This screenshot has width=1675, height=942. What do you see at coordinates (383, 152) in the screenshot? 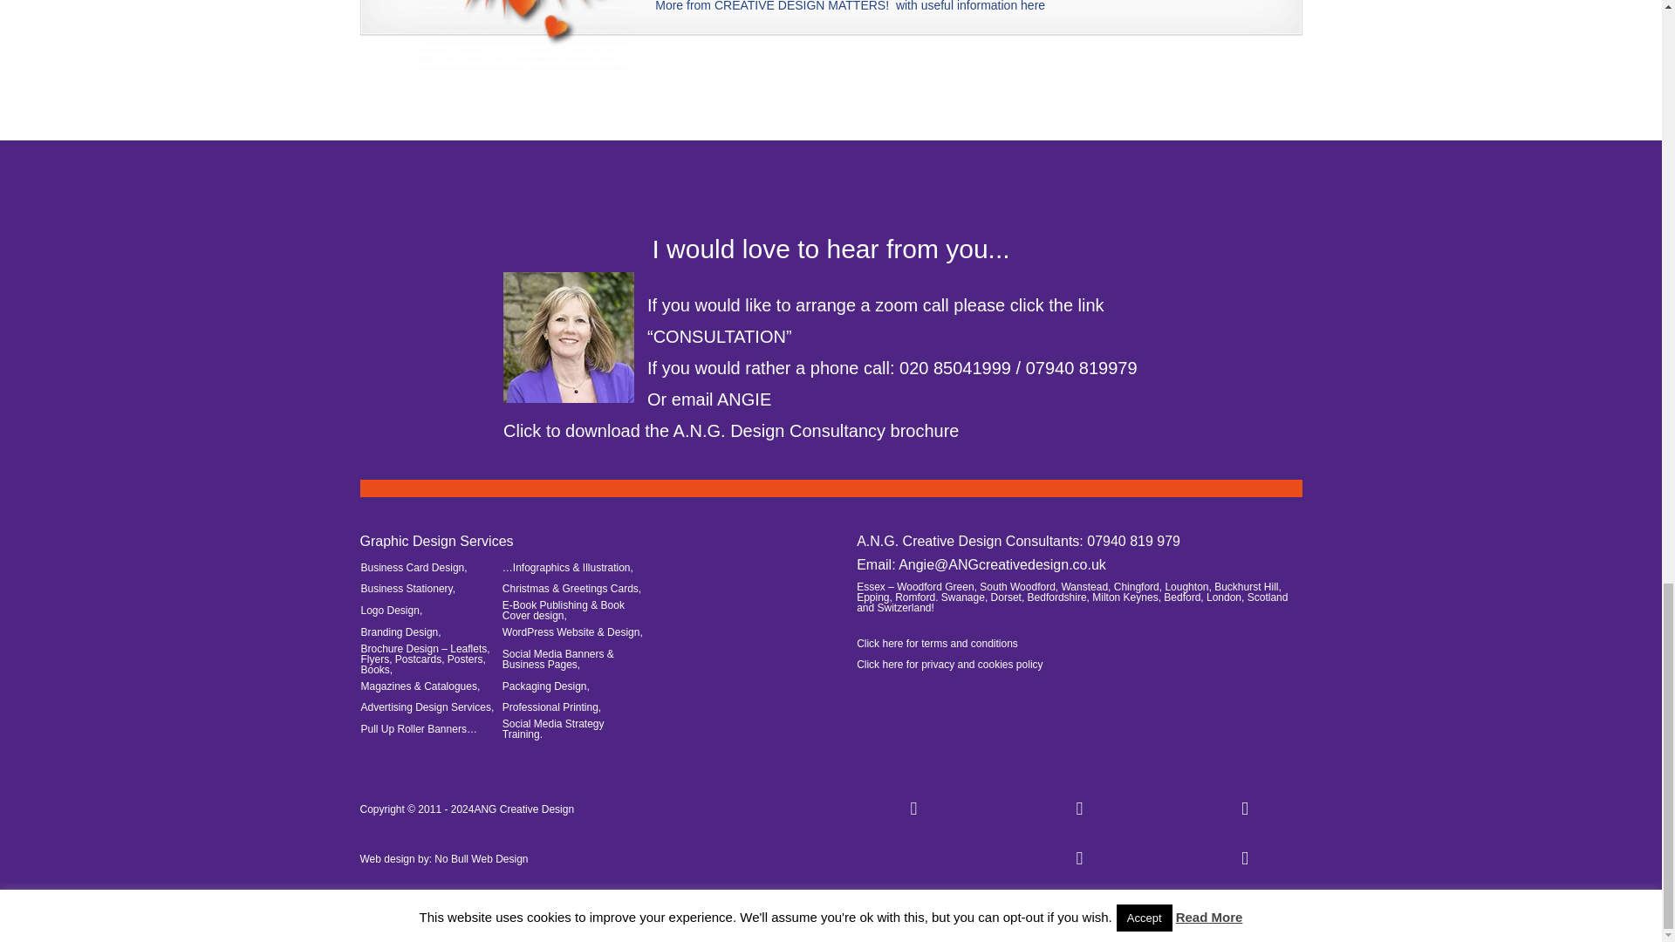
I see `unique selling proposition` at bounding box center [383, 152].